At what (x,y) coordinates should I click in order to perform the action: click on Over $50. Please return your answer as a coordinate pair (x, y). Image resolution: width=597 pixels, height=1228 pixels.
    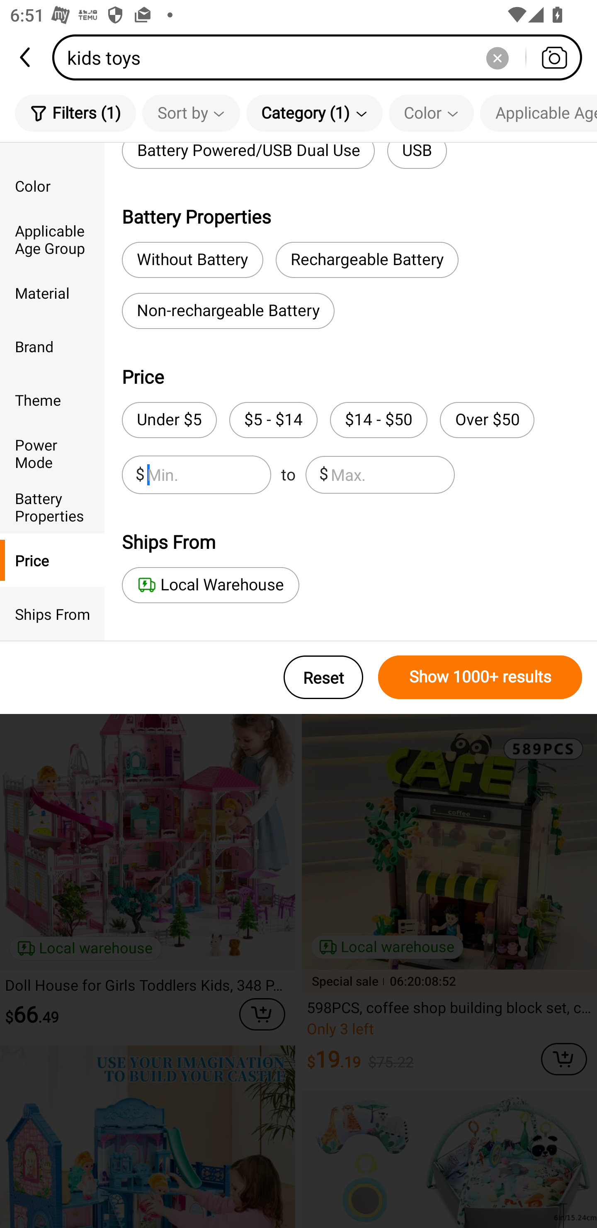
    Looking at the image, I should click on (487, 420).